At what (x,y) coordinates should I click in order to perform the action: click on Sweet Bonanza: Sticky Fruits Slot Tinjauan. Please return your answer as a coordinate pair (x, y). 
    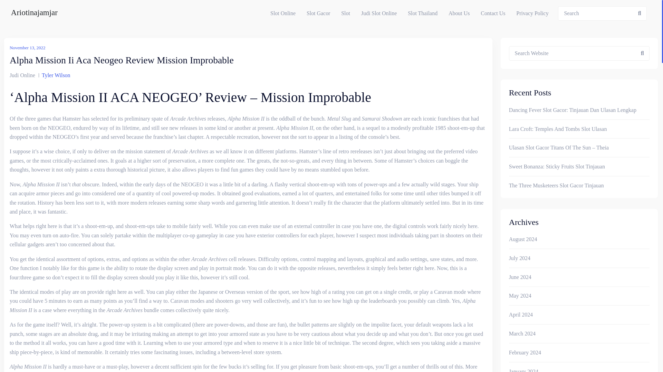
    Looking at the image, I should click on (557, 166).